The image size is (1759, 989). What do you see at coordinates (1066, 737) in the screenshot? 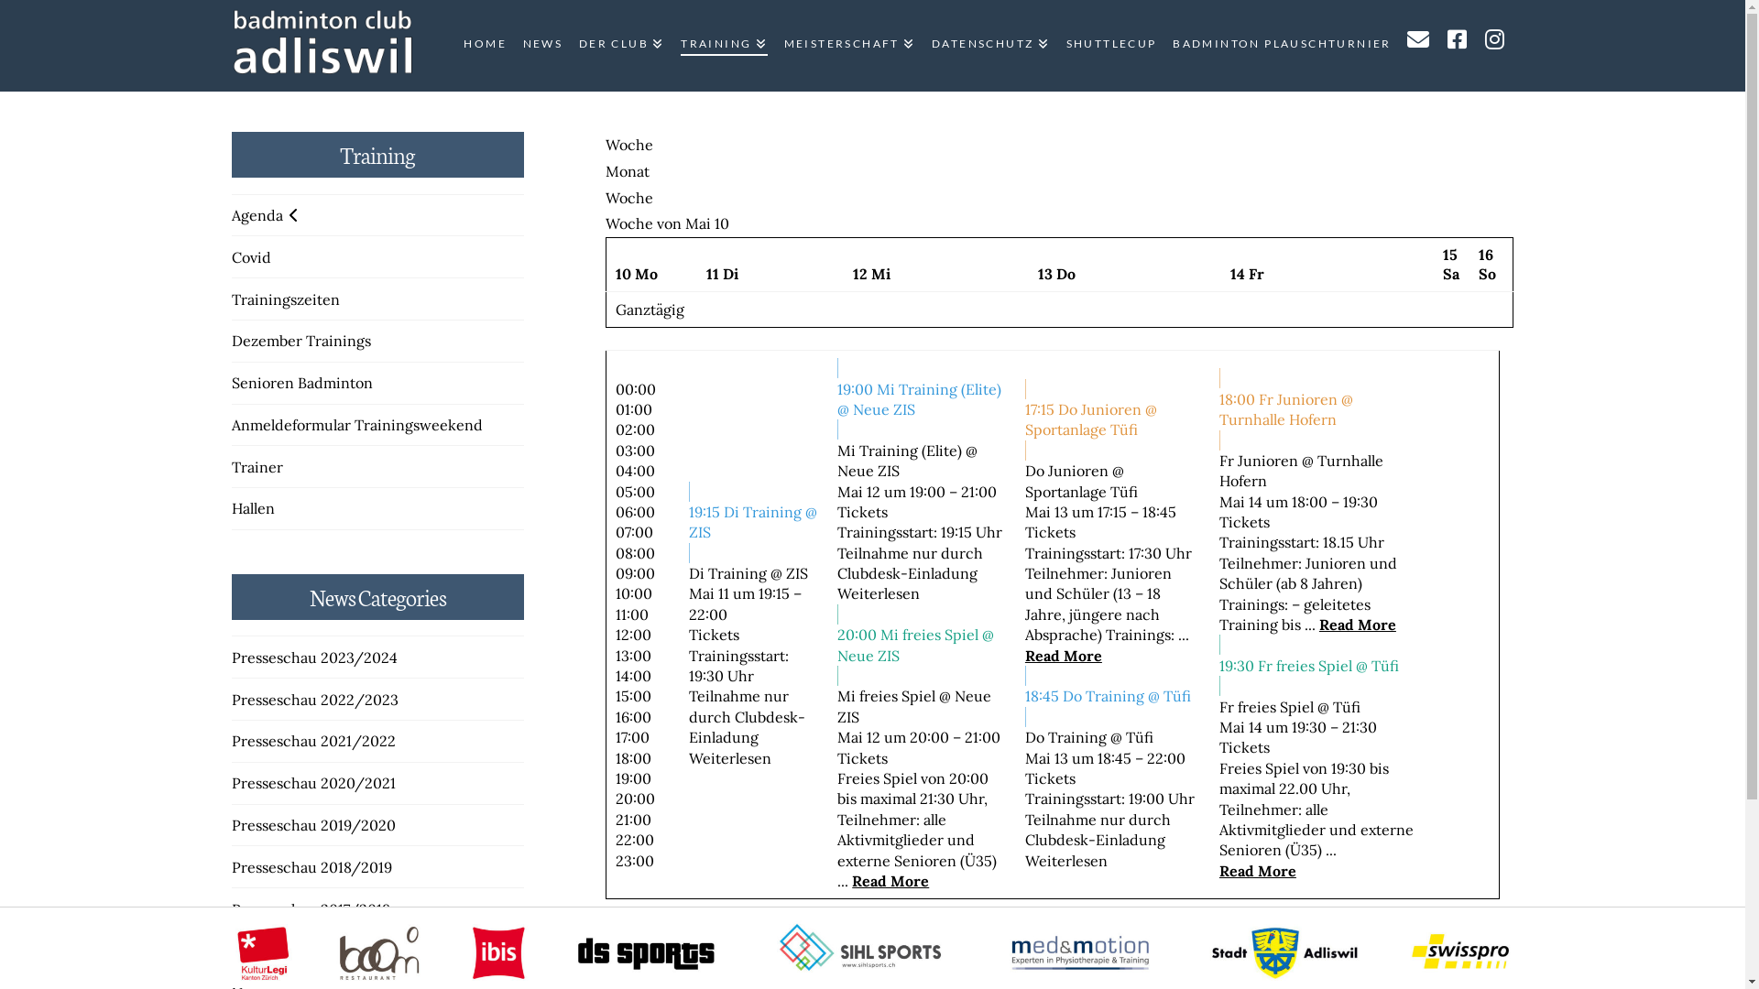
I see `Do Training` at bounding box center [1066, 737].